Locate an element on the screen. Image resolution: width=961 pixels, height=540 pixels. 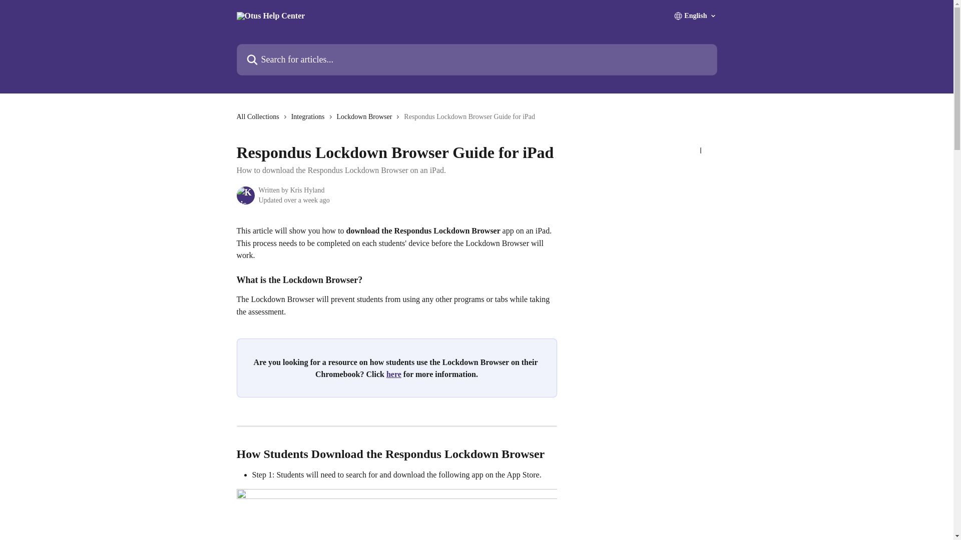
here is located at coordinates (393, 374).